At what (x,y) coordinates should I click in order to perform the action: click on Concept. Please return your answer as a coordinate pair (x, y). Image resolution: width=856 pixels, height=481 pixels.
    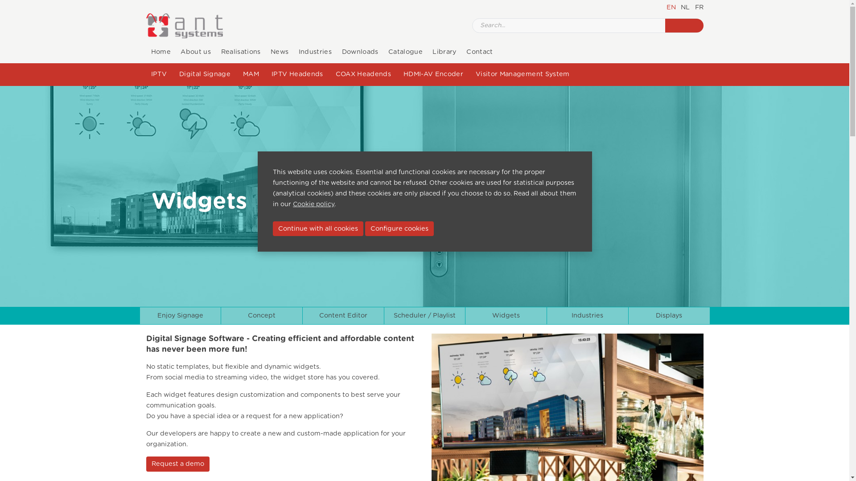
    Looking at the image, I should click on (262, 316).